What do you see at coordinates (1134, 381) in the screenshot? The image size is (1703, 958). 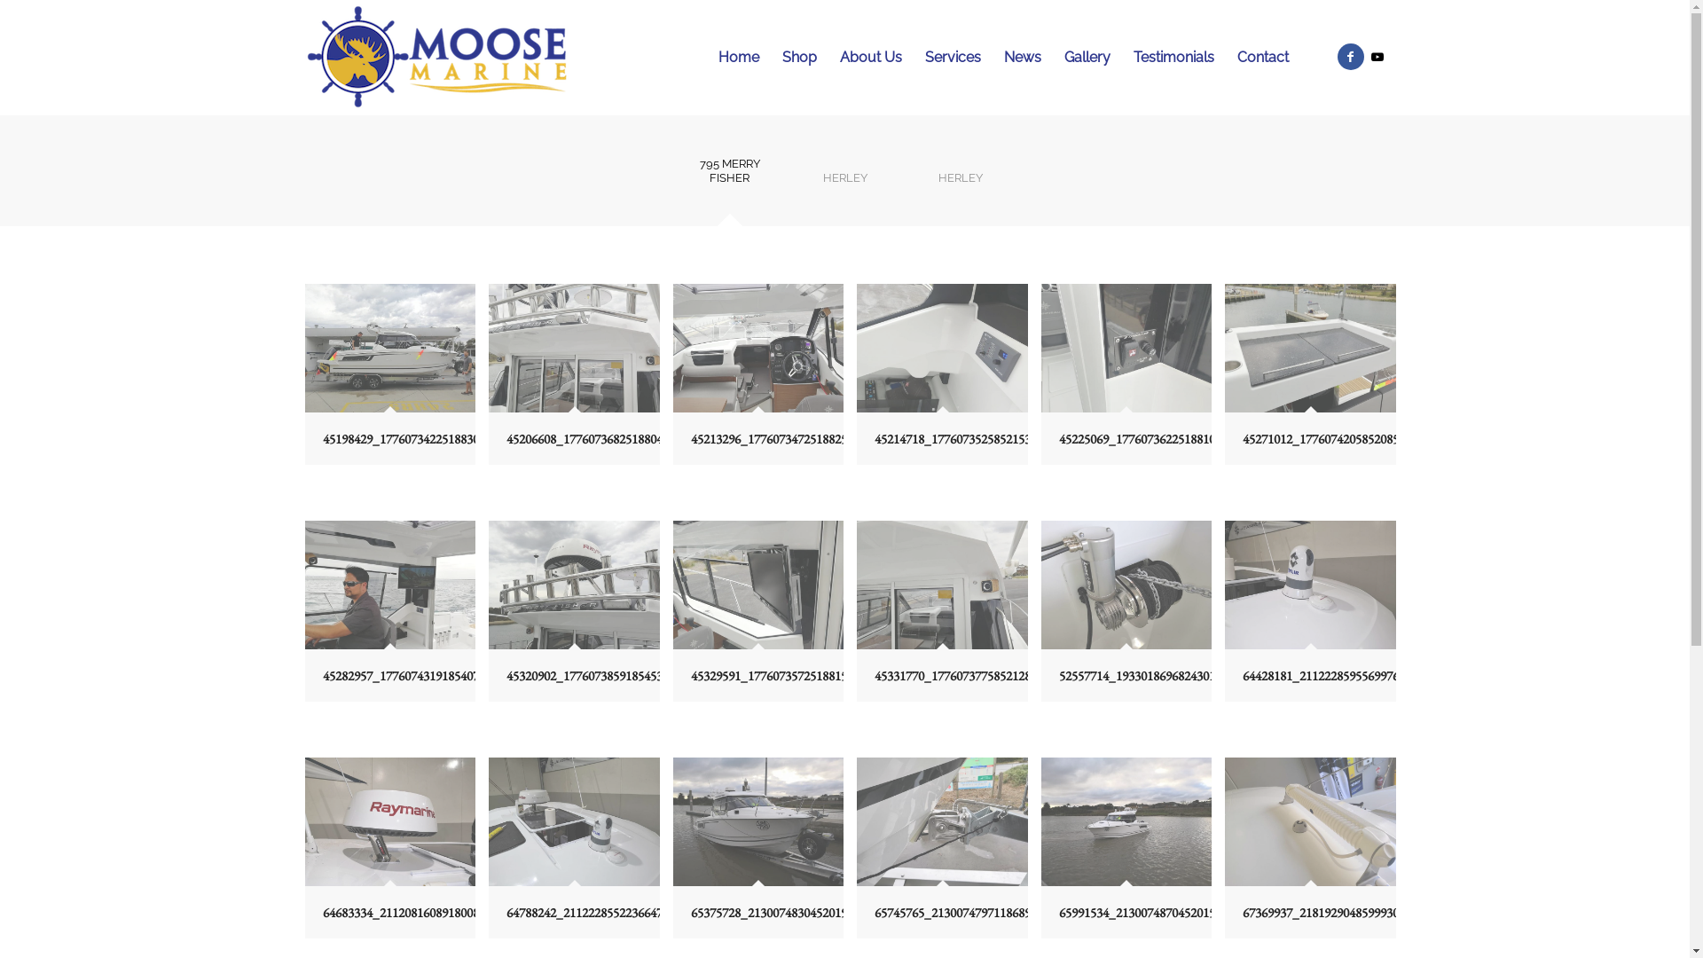 I see `45225069_1776073622518810_9007480214321627136_n` at bounding box center [1134, 381].